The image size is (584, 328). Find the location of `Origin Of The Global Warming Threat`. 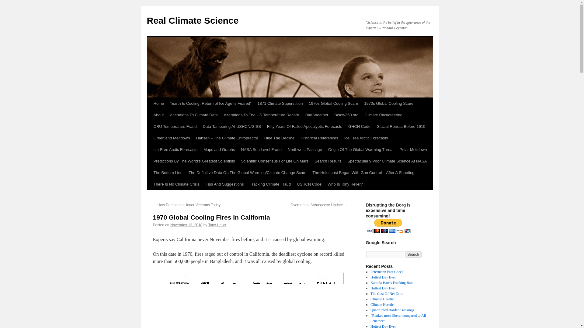

Origin Of The Global Warming Threat is located at coordinates (361, 149).